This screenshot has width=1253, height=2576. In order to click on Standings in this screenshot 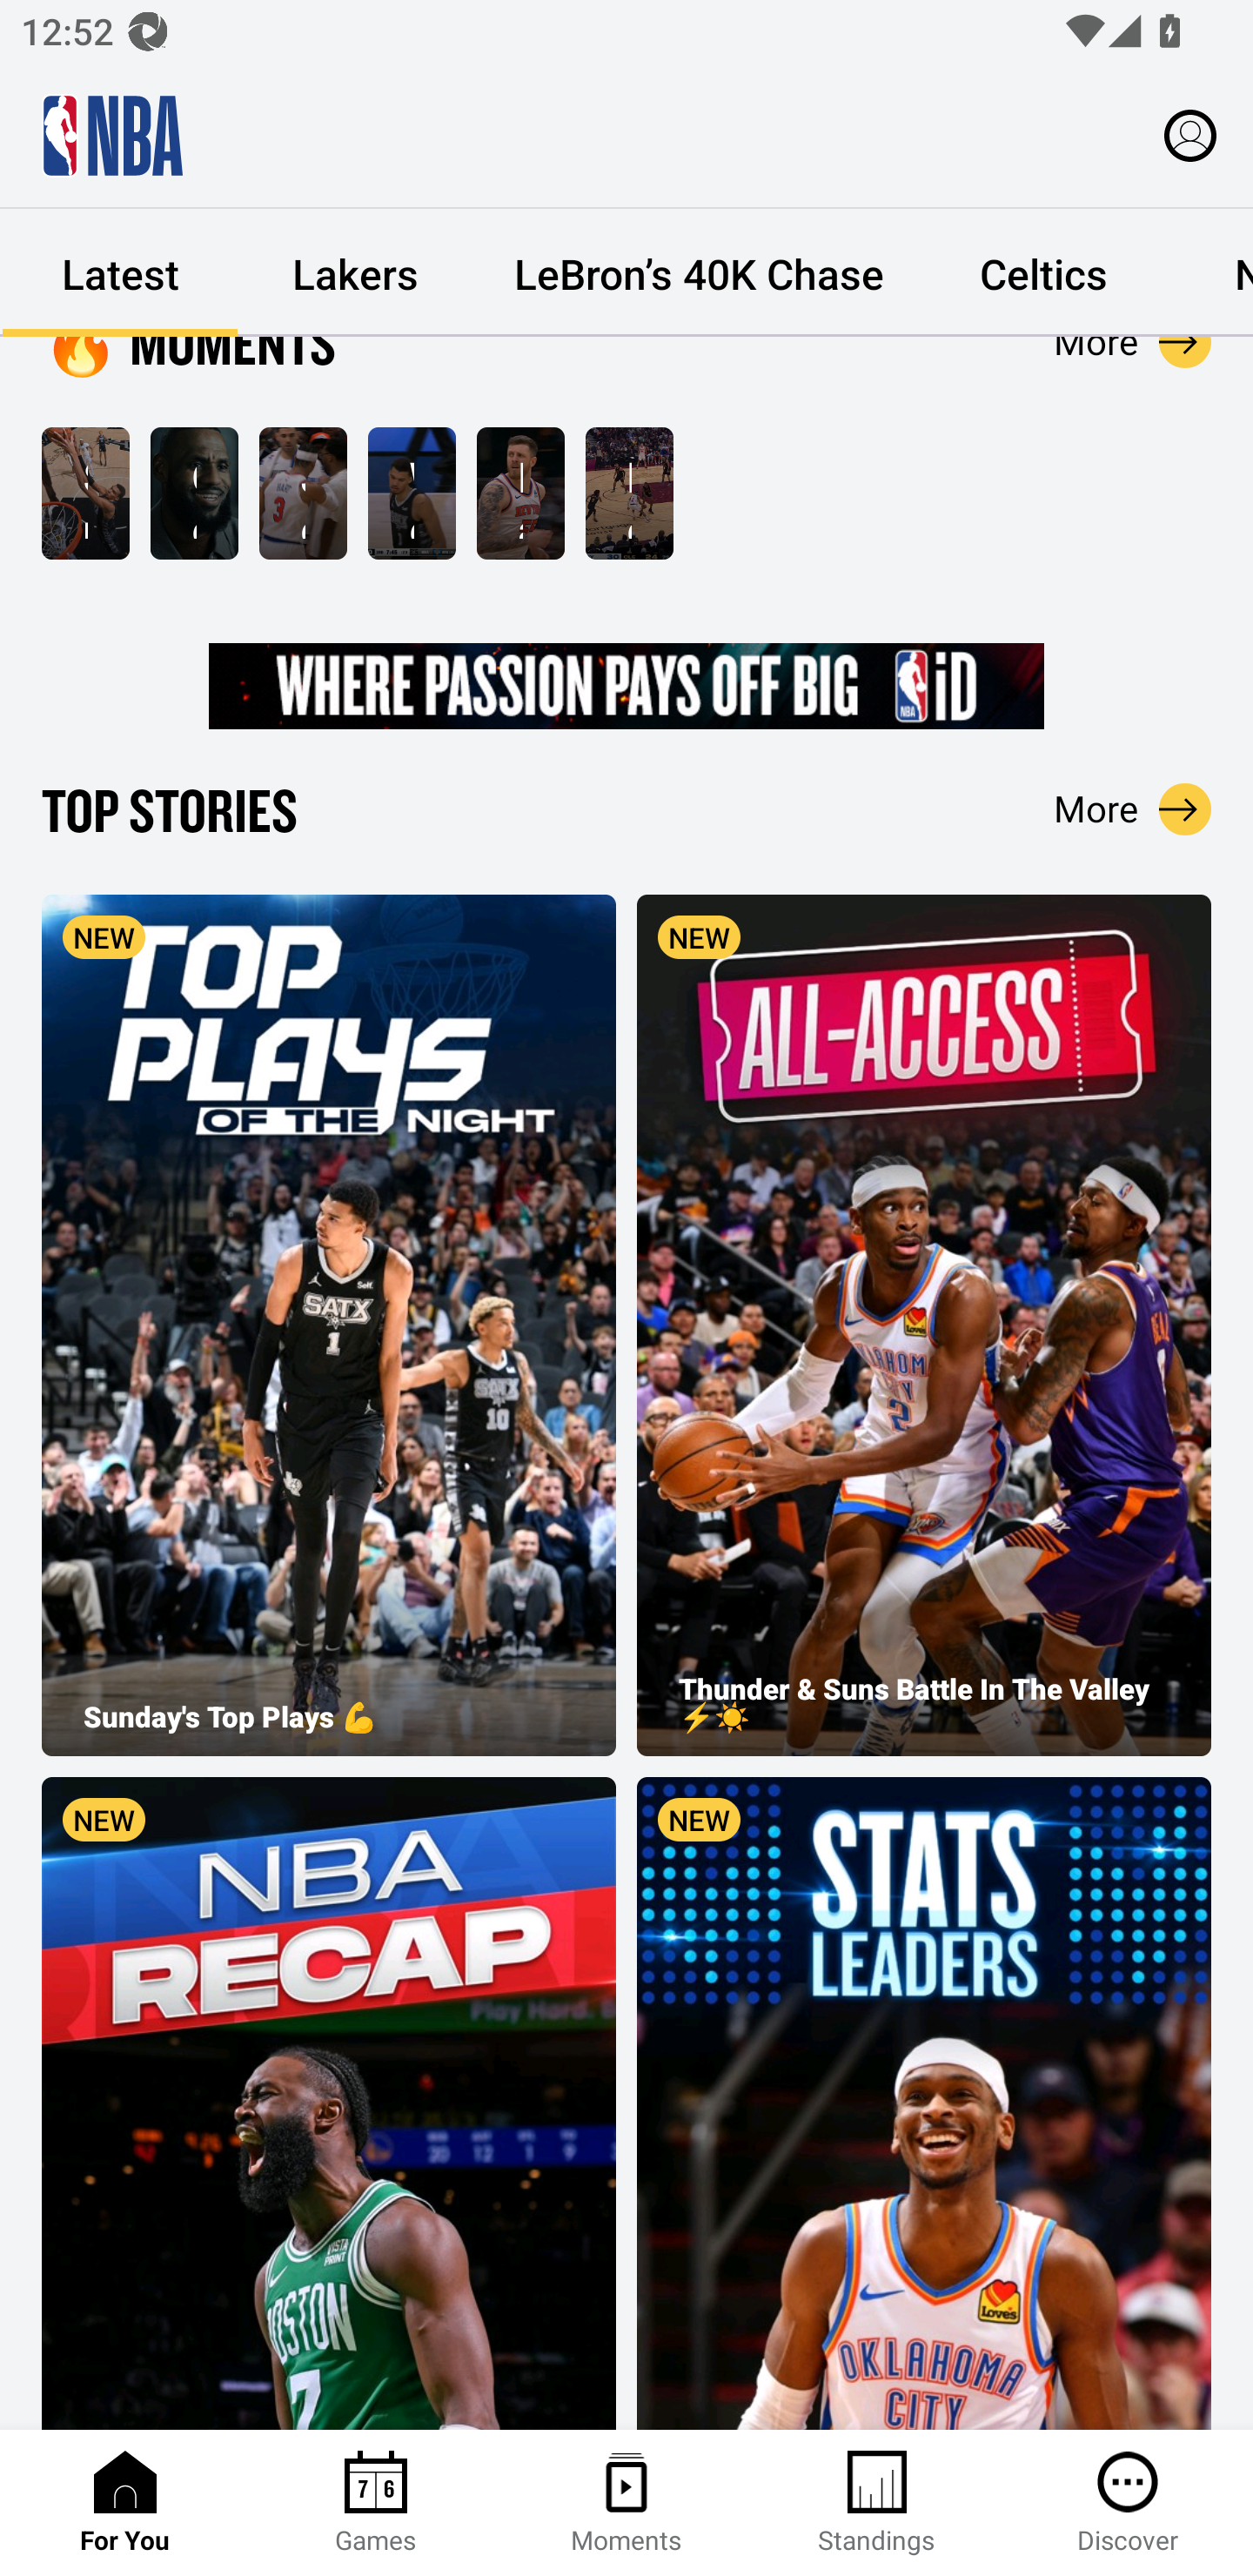, I will do `click(877, 2503)`.